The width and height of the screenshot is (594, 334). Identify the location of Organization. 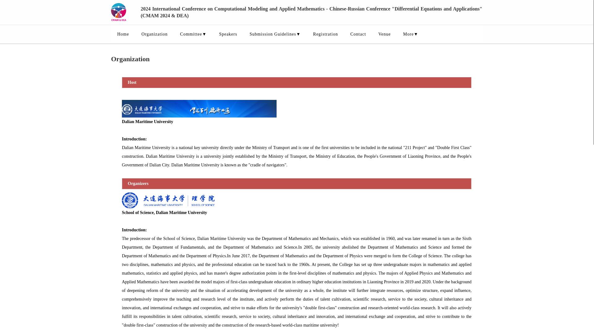
(155, 34).